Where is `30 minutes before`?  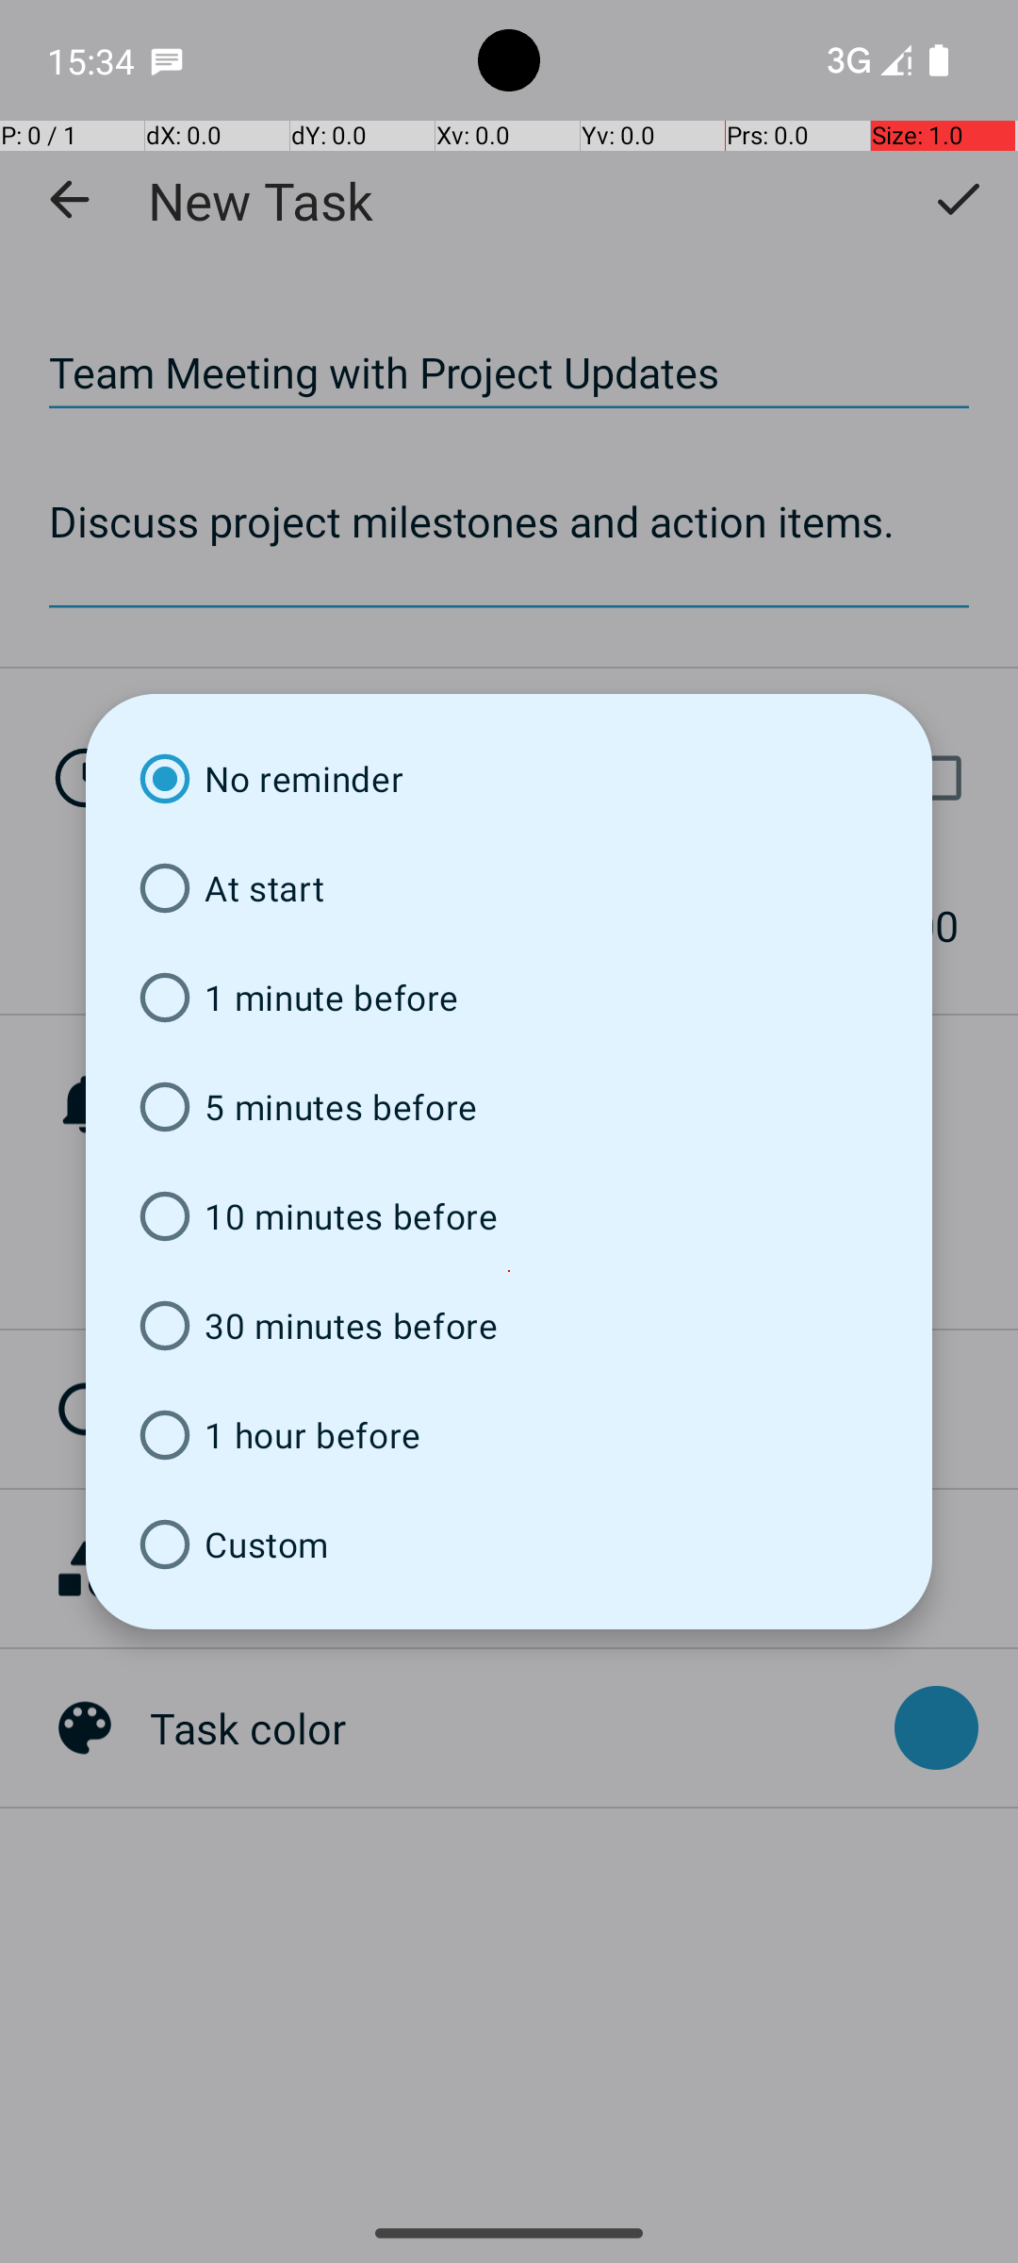
30 minutes before is located at coordinates (509, 1326).